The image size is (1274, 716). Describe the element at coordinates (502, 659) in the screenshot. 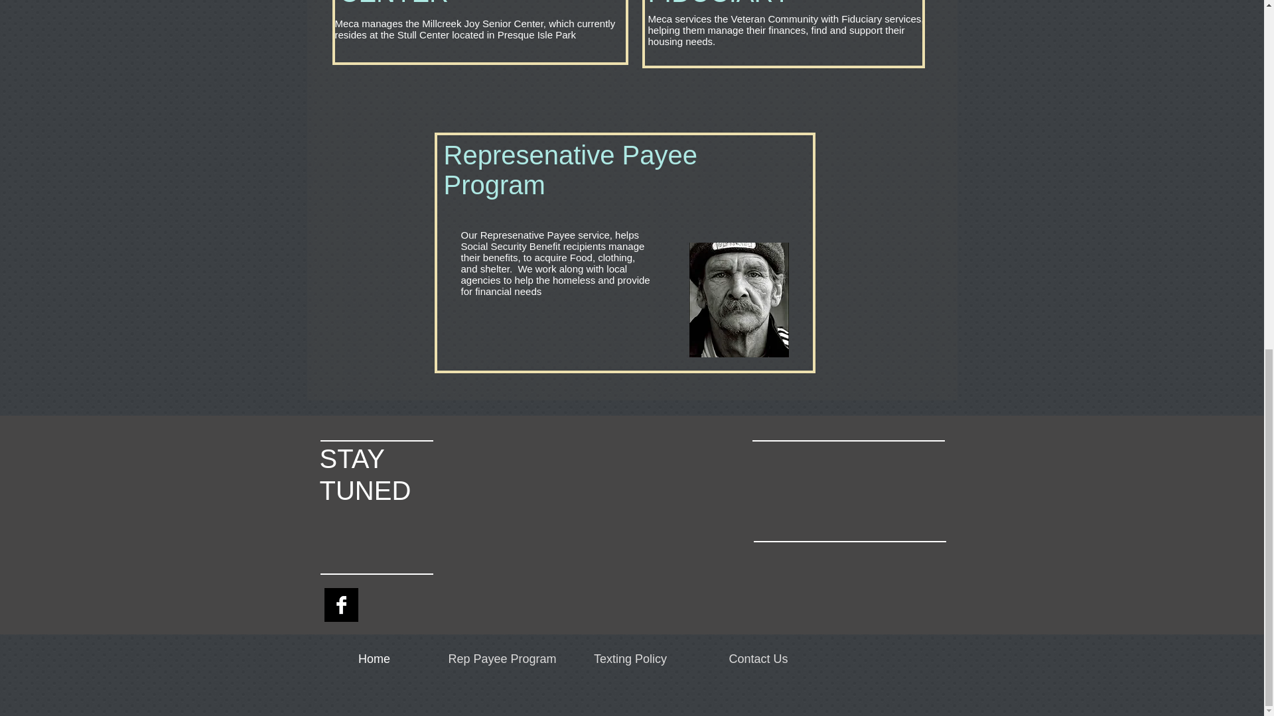

I see `Rep Payee Program` at that location.